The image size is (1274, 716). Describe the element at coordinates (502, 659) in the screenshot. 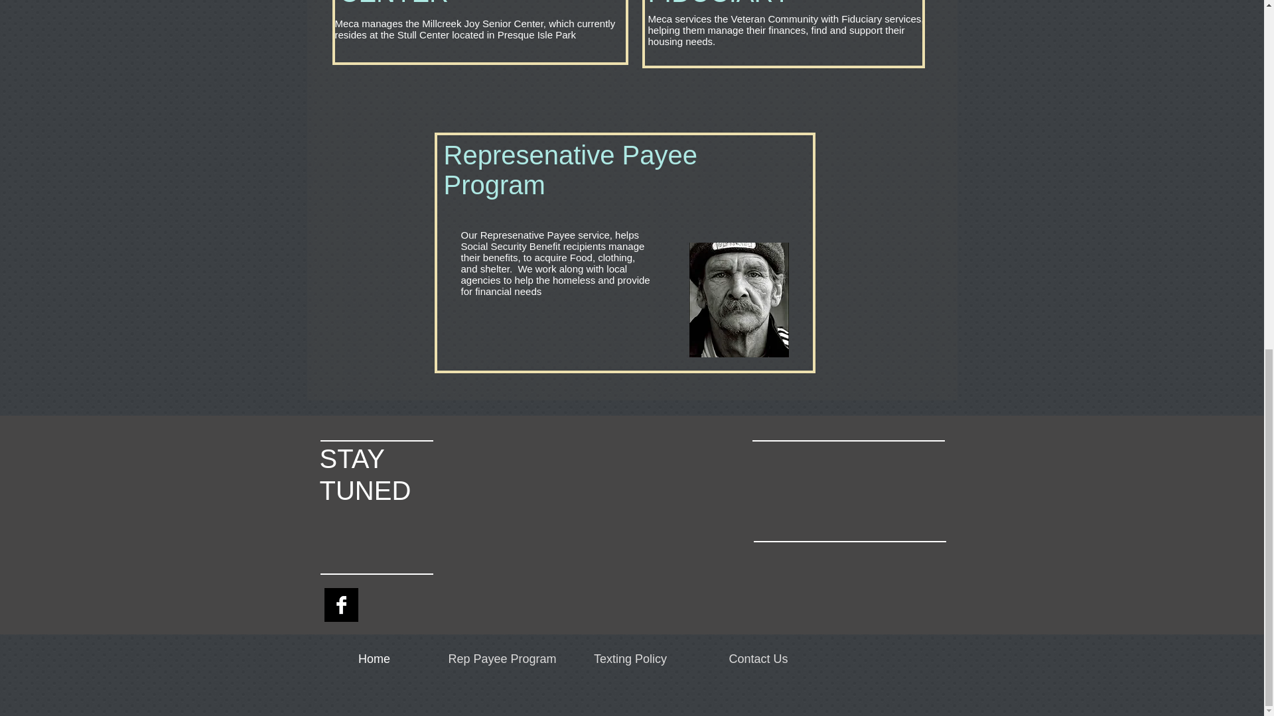

I see `Rep Payee Program` at that location.